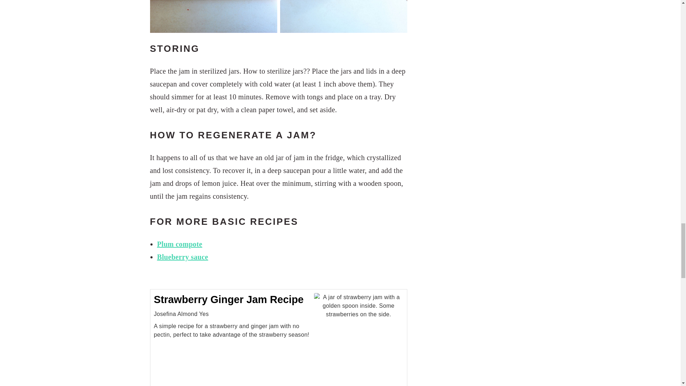 This screenshot has width=686, height=386. What do you see at coordinates (179, 244) in the screenshot?
I see `Plum compote` at bounding box center [179, 244].